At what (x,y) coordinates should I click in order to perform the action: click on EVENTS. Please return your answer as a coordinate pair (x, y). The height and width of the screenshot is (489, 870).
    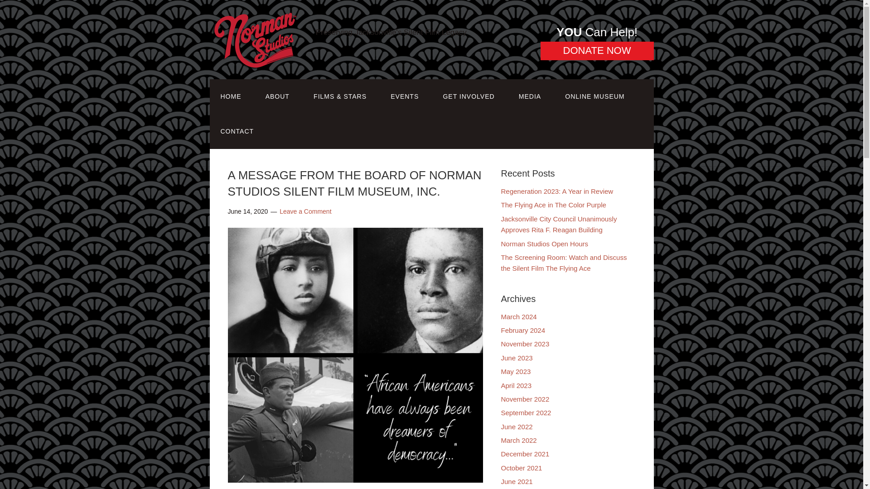
    Looking at the image, I should click on (404, 96).